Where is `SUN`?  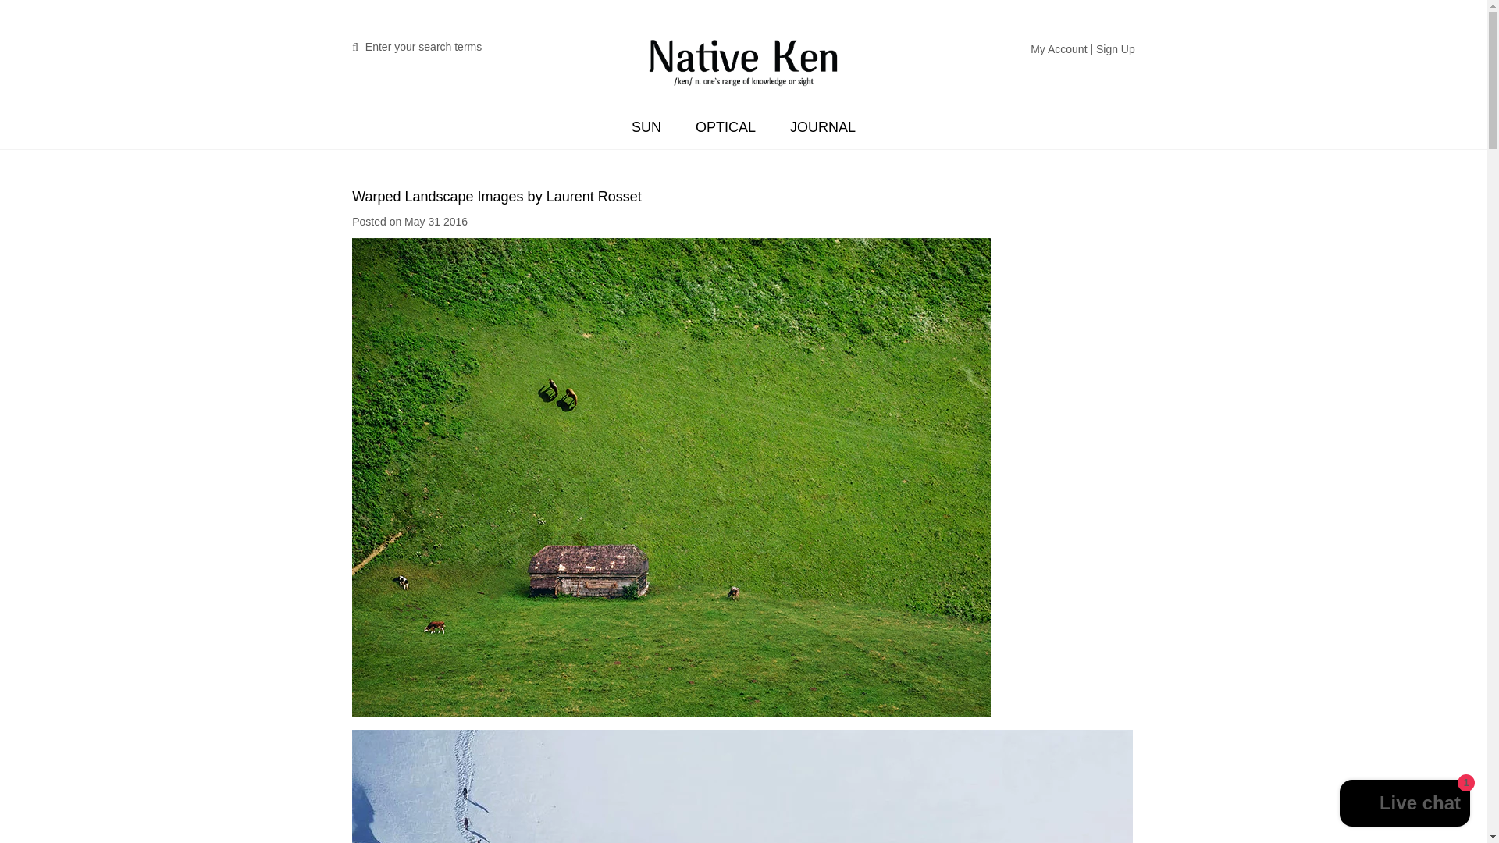 SUN is located at coordinates (646, 127).